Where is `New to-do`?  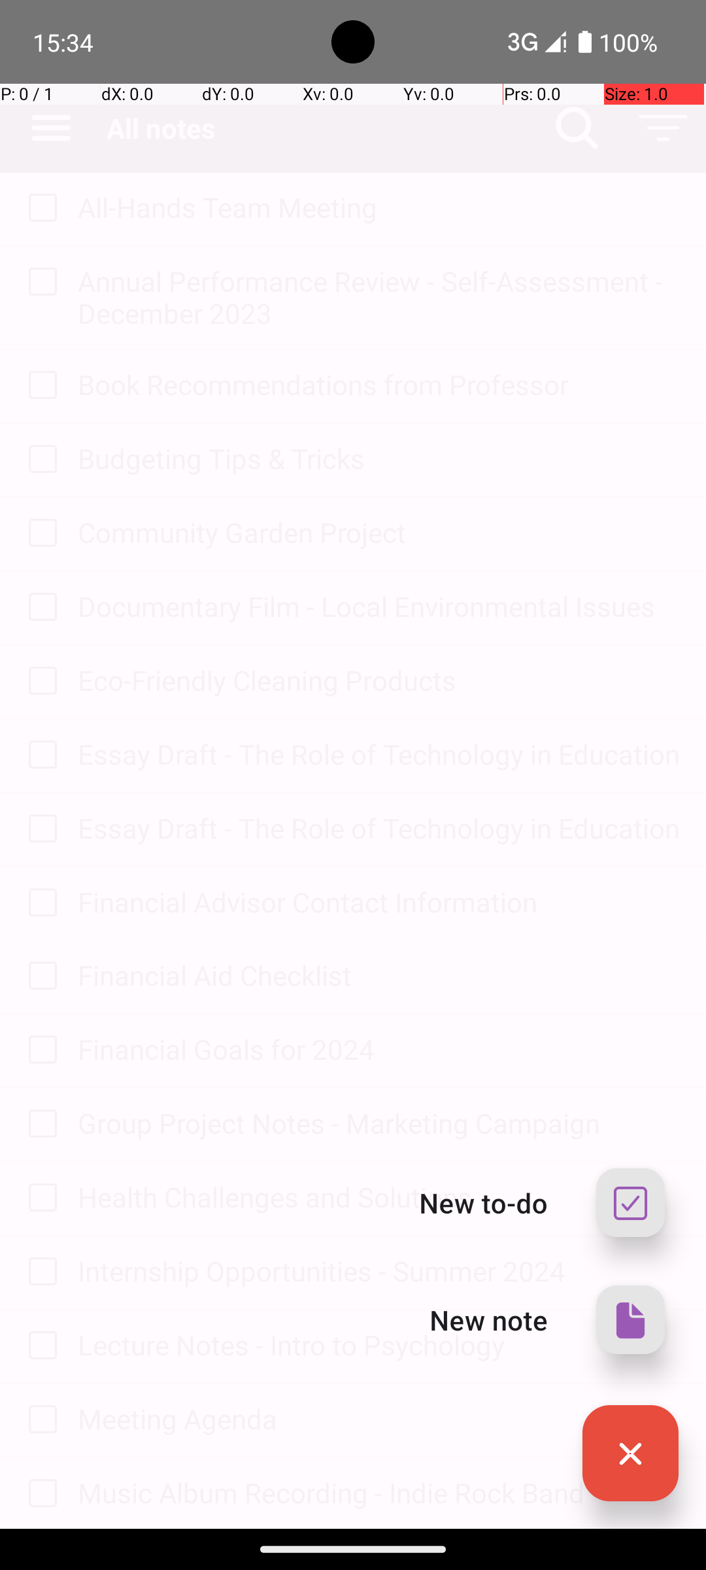
New to-do is located at coordinates (484, 1202).